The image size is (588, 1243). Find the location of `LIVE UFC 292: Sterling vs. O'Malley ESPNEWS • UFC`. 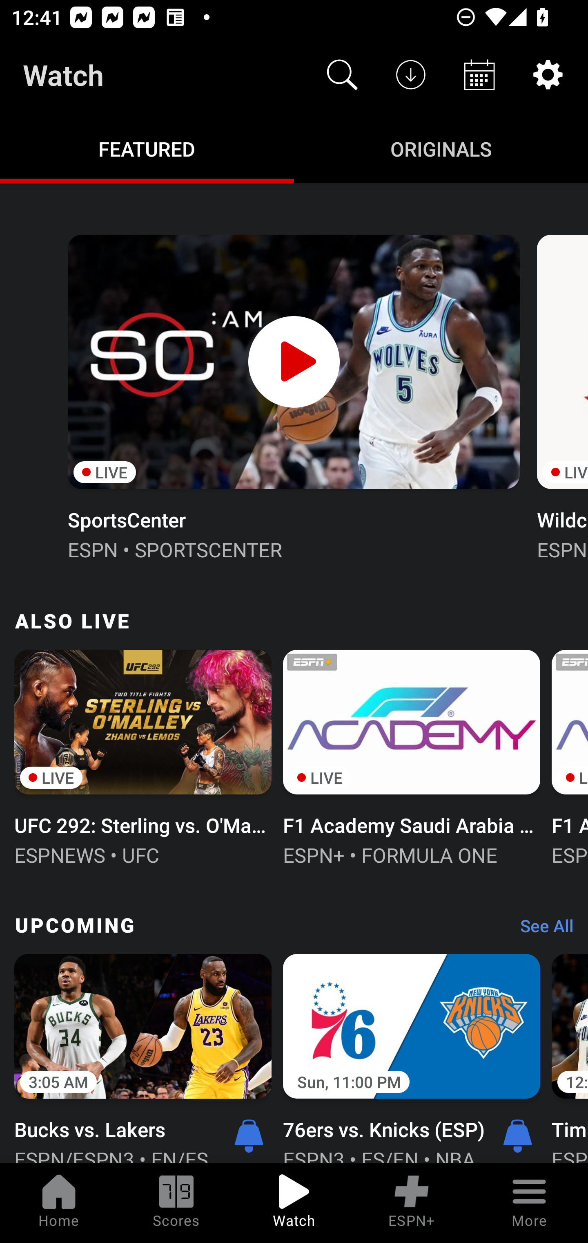

LIVE UFC 292: Sterling vs. O'Malley ESPNEWS • UFC is located at coordinates (143, 756).